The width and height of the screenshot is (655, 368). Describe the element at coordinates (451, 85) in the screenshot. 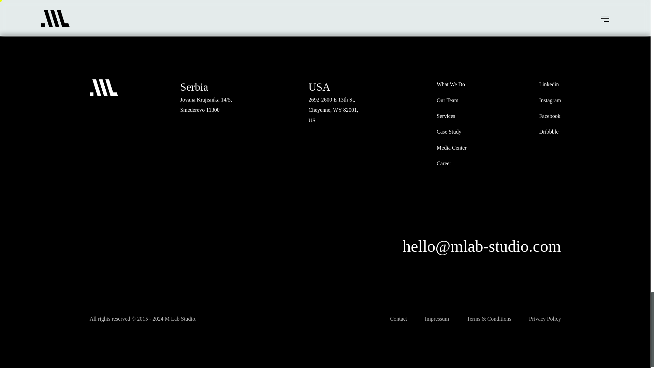

I see `What We Do` at that location.